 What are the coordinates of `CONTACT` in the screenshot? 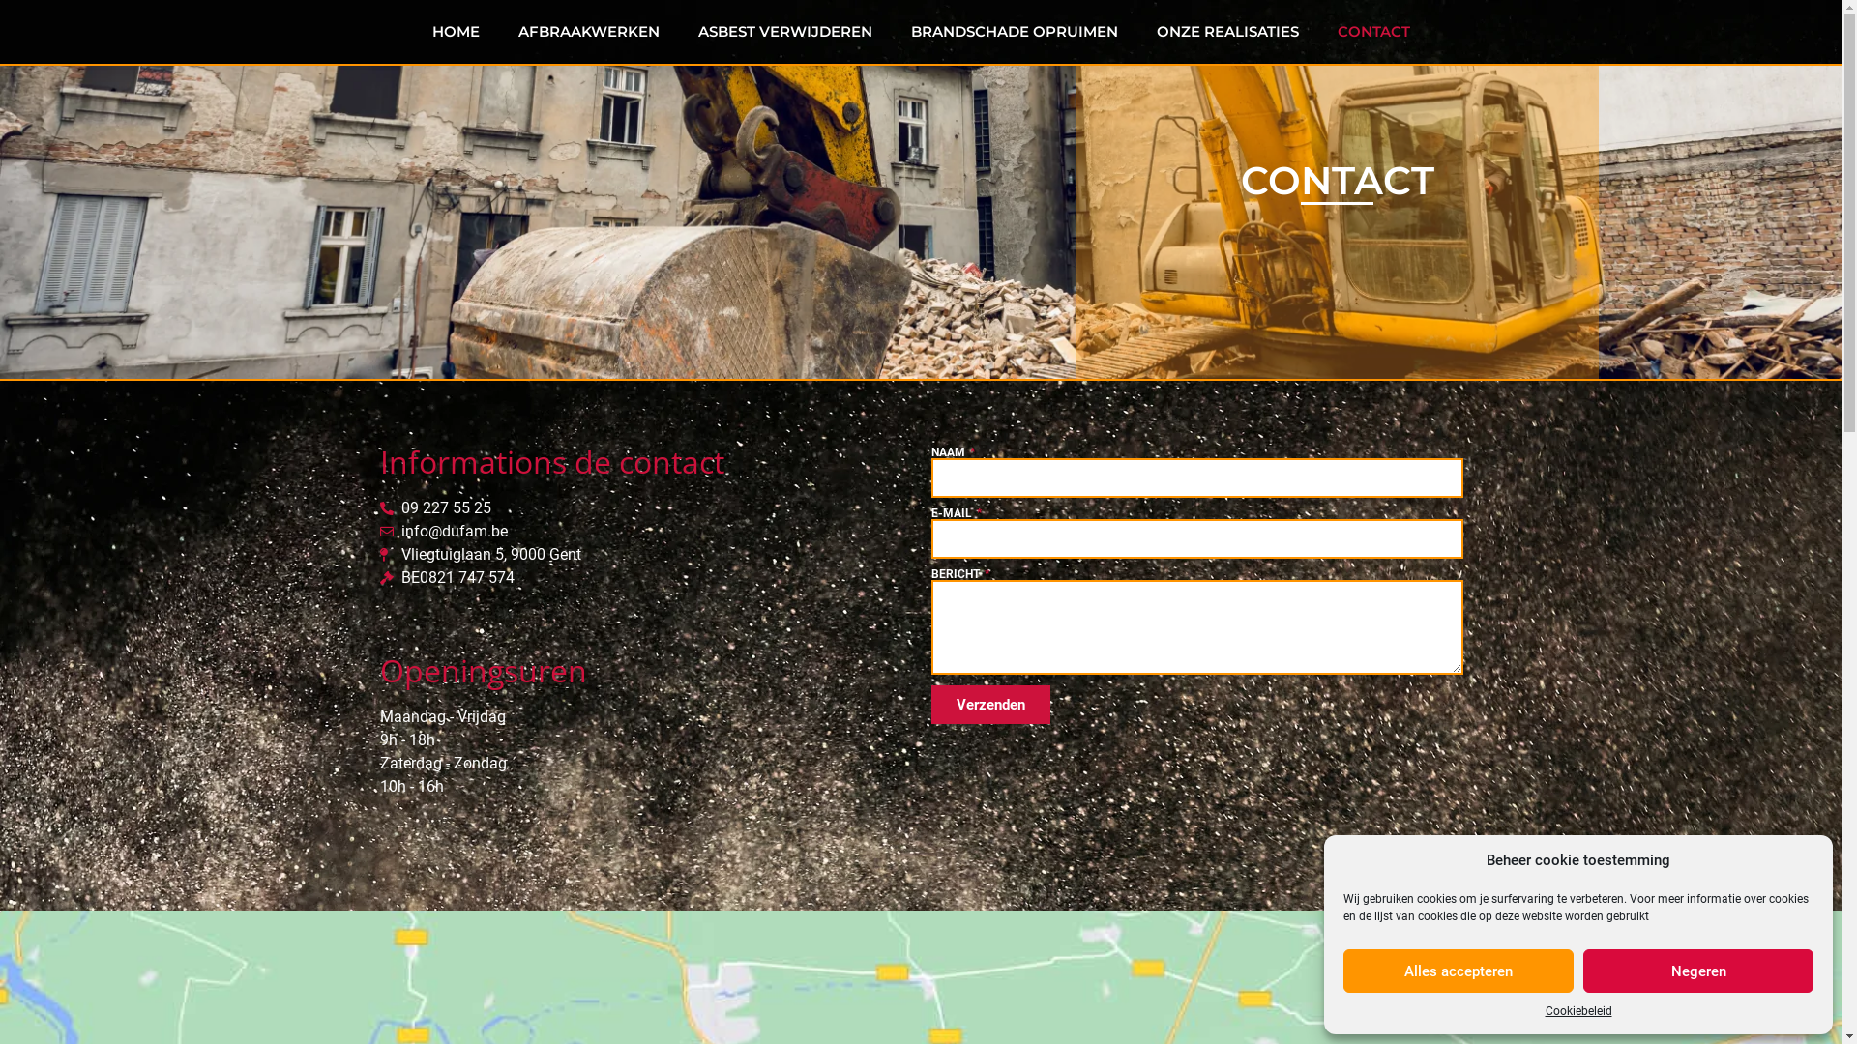 It's located at (1373, 32).